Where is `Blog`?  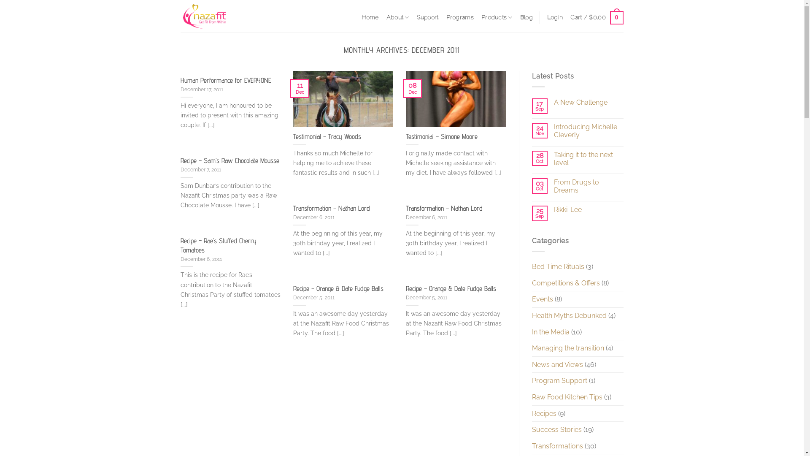
Blog is located at coordinates (526, 18).